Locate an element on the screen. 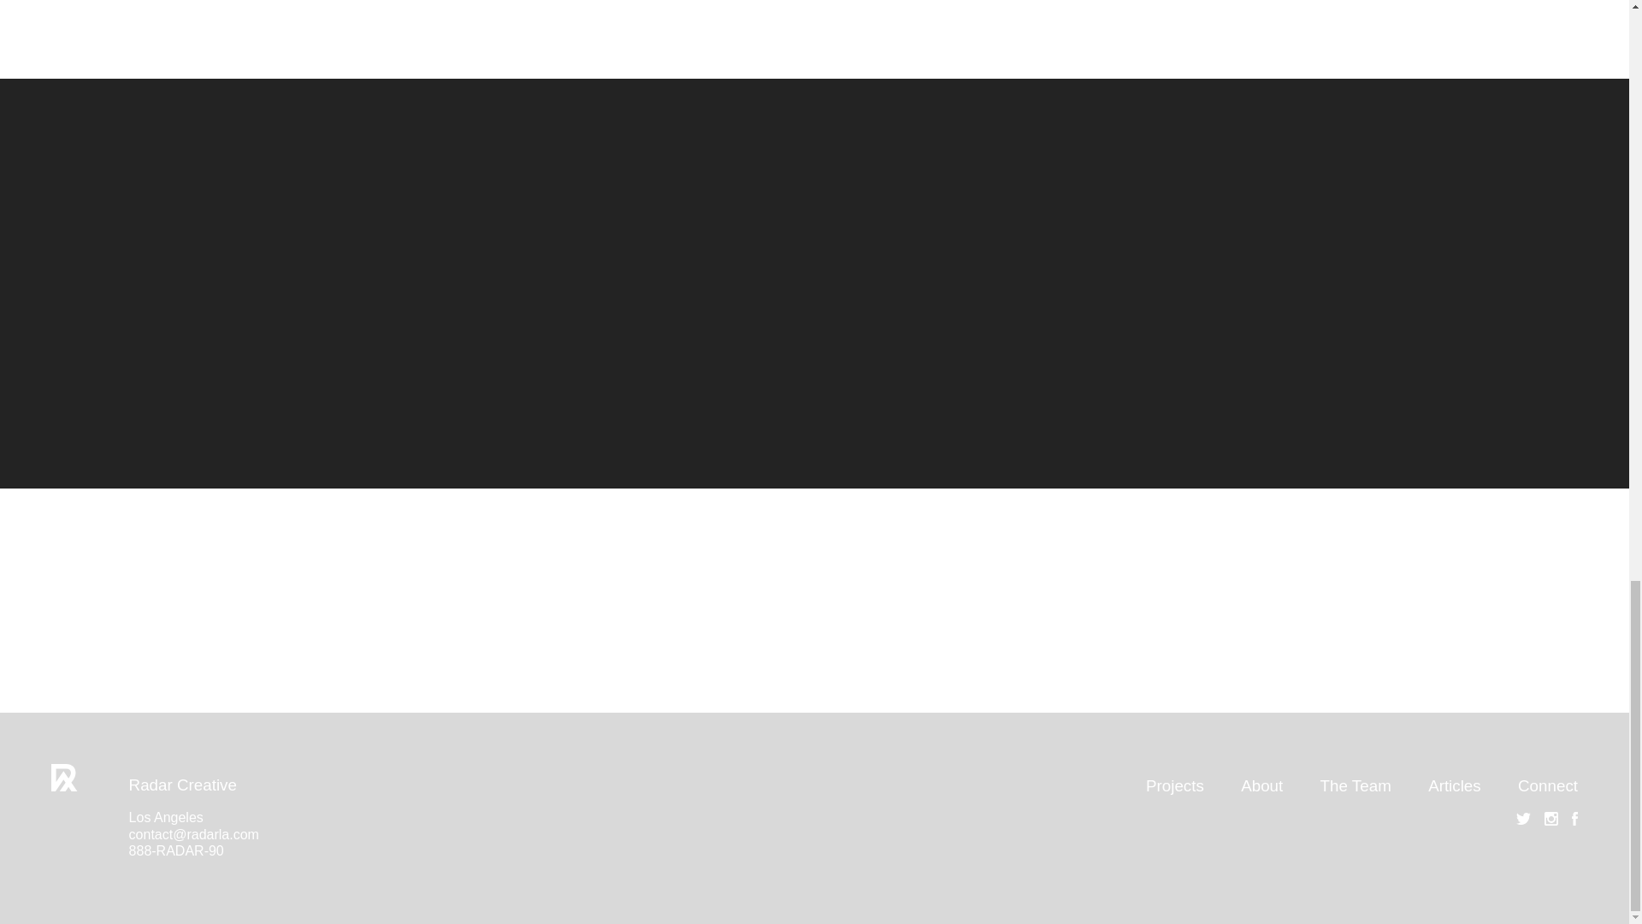 The width and height of the screenshot is (1642, 924). The Team is located at coordinates (1355, 785).